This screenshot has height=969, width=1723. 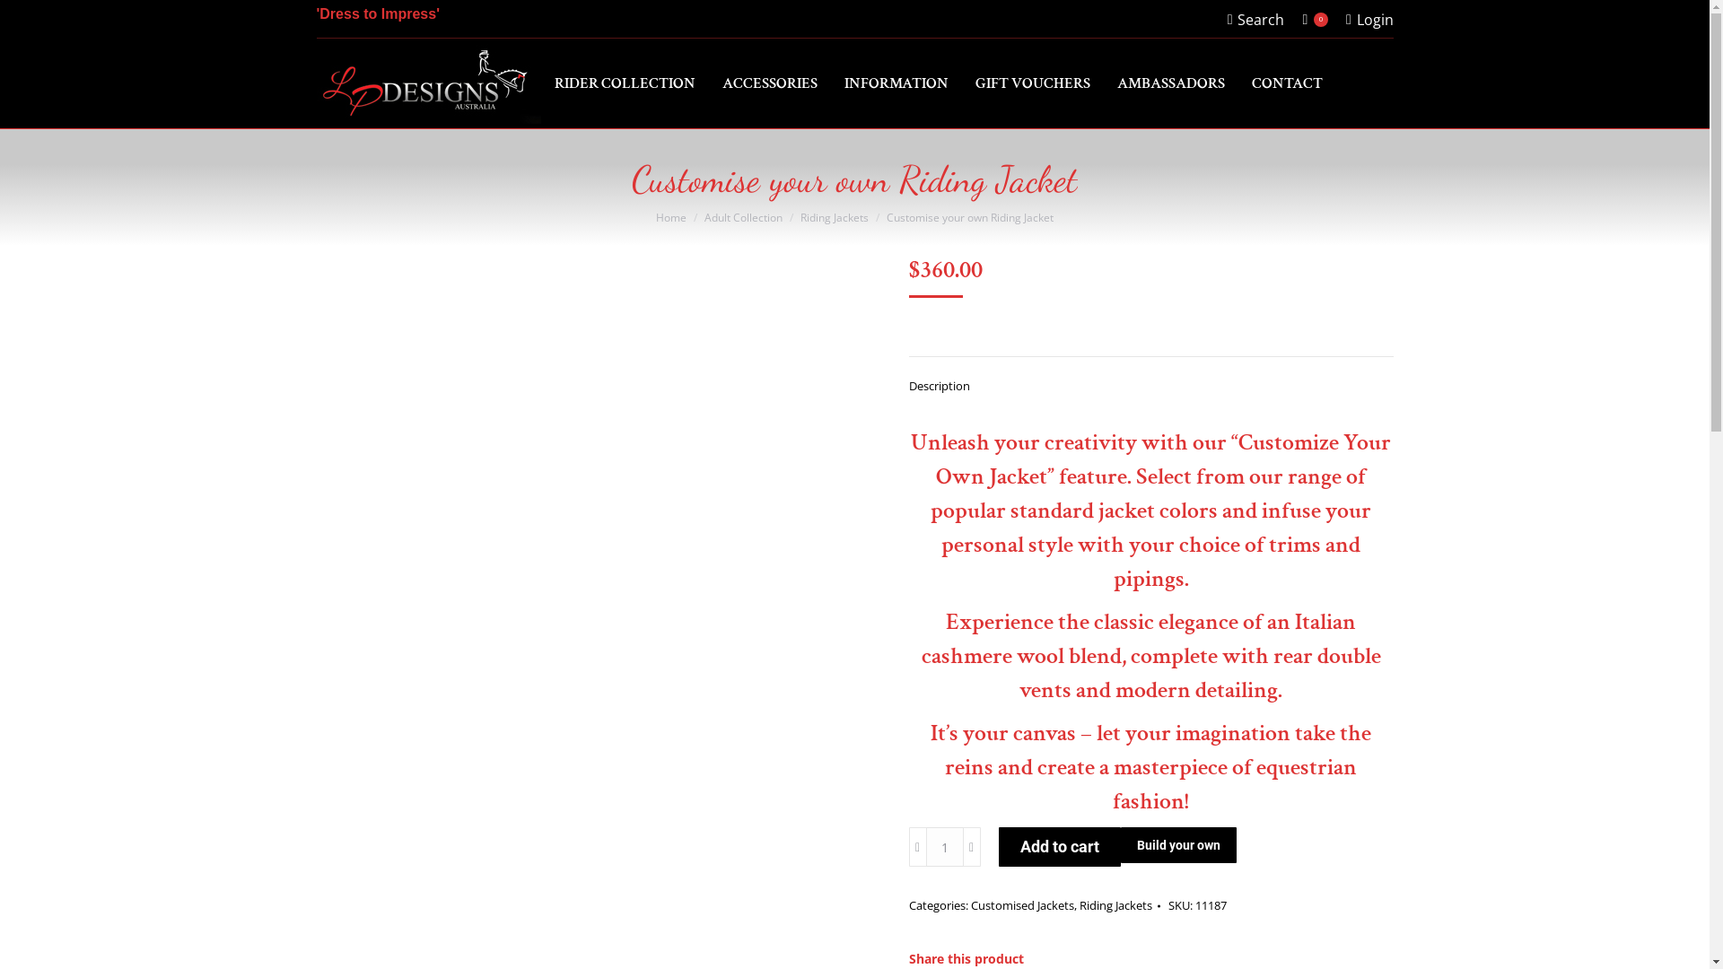 What do you see at coordinates (1177, 845) in the screenshot?
I see `Build your own` at bounding box center [1177, 845].